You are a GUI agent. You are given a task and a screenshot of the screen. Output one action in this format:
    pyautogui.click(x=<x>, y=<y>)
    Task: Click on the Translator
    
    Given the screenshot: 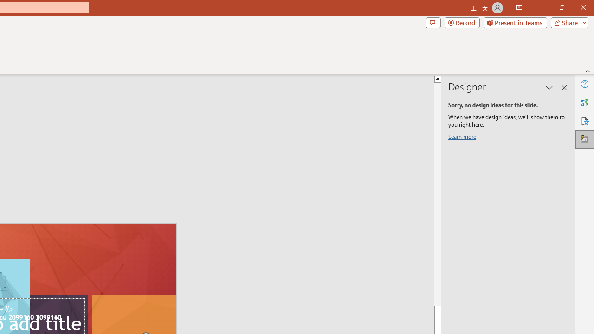 What is the action you would take?
    pyautogui.click(x=585, y=102)
    